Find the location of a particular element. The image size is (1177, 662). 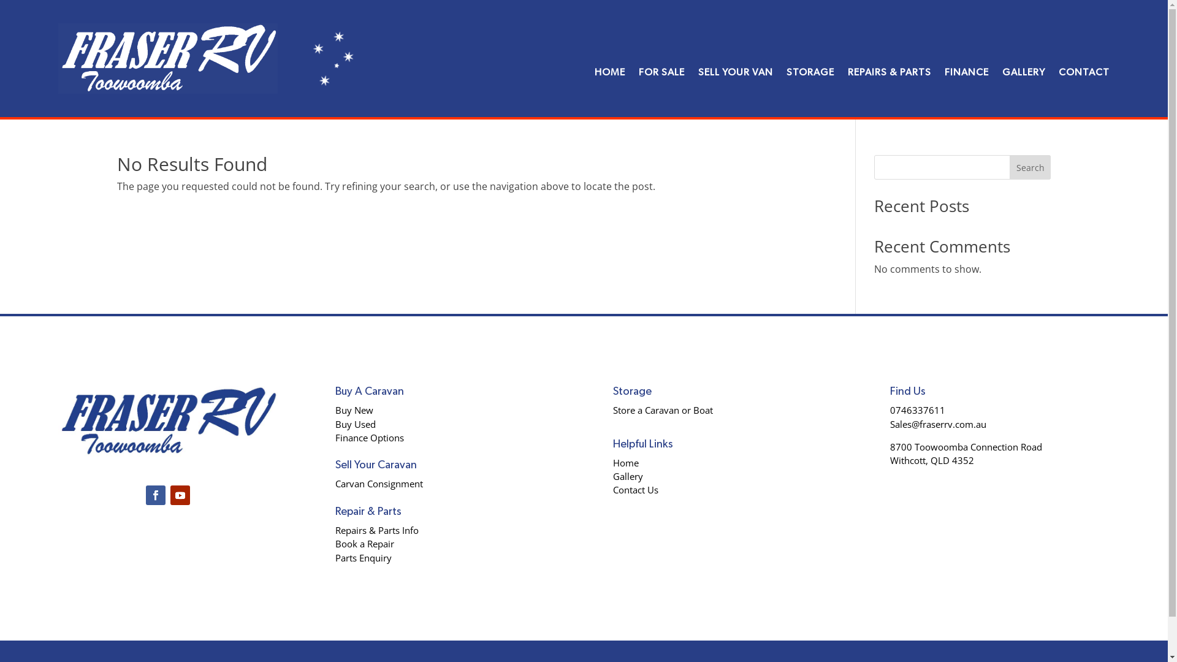

Gallery is located at coordinates (628, 476).